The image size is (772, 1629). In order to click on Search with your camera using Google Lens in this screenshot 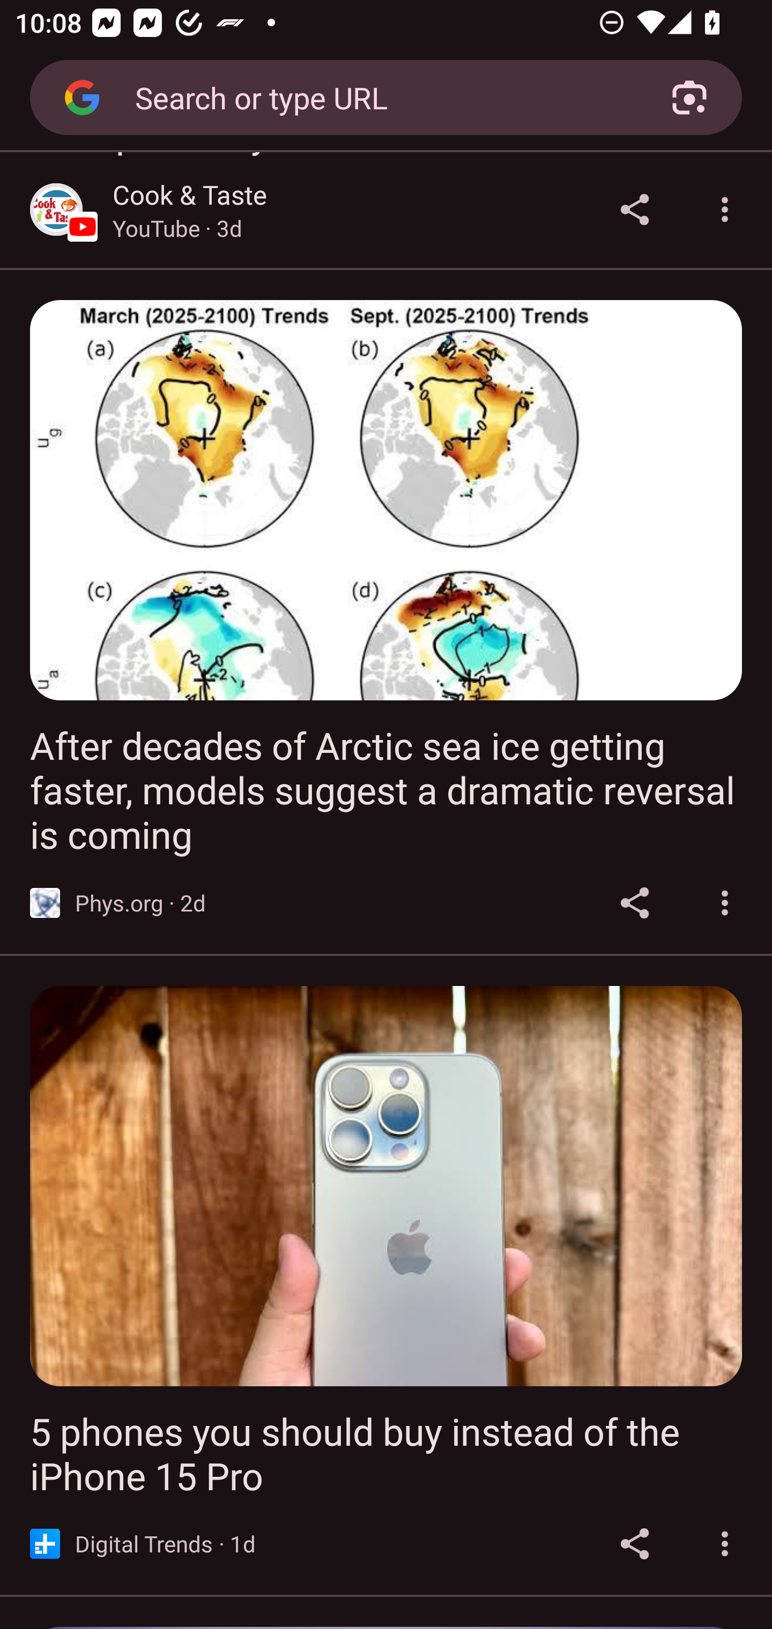, I will do `click(689, 98)`.